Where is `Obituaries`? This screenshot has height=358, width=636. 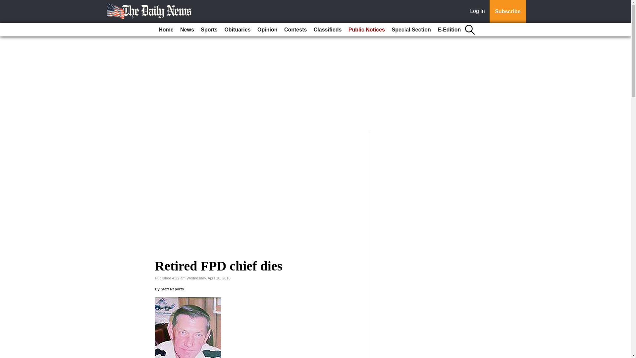
Obituaries is located at coordinates (237, 30).